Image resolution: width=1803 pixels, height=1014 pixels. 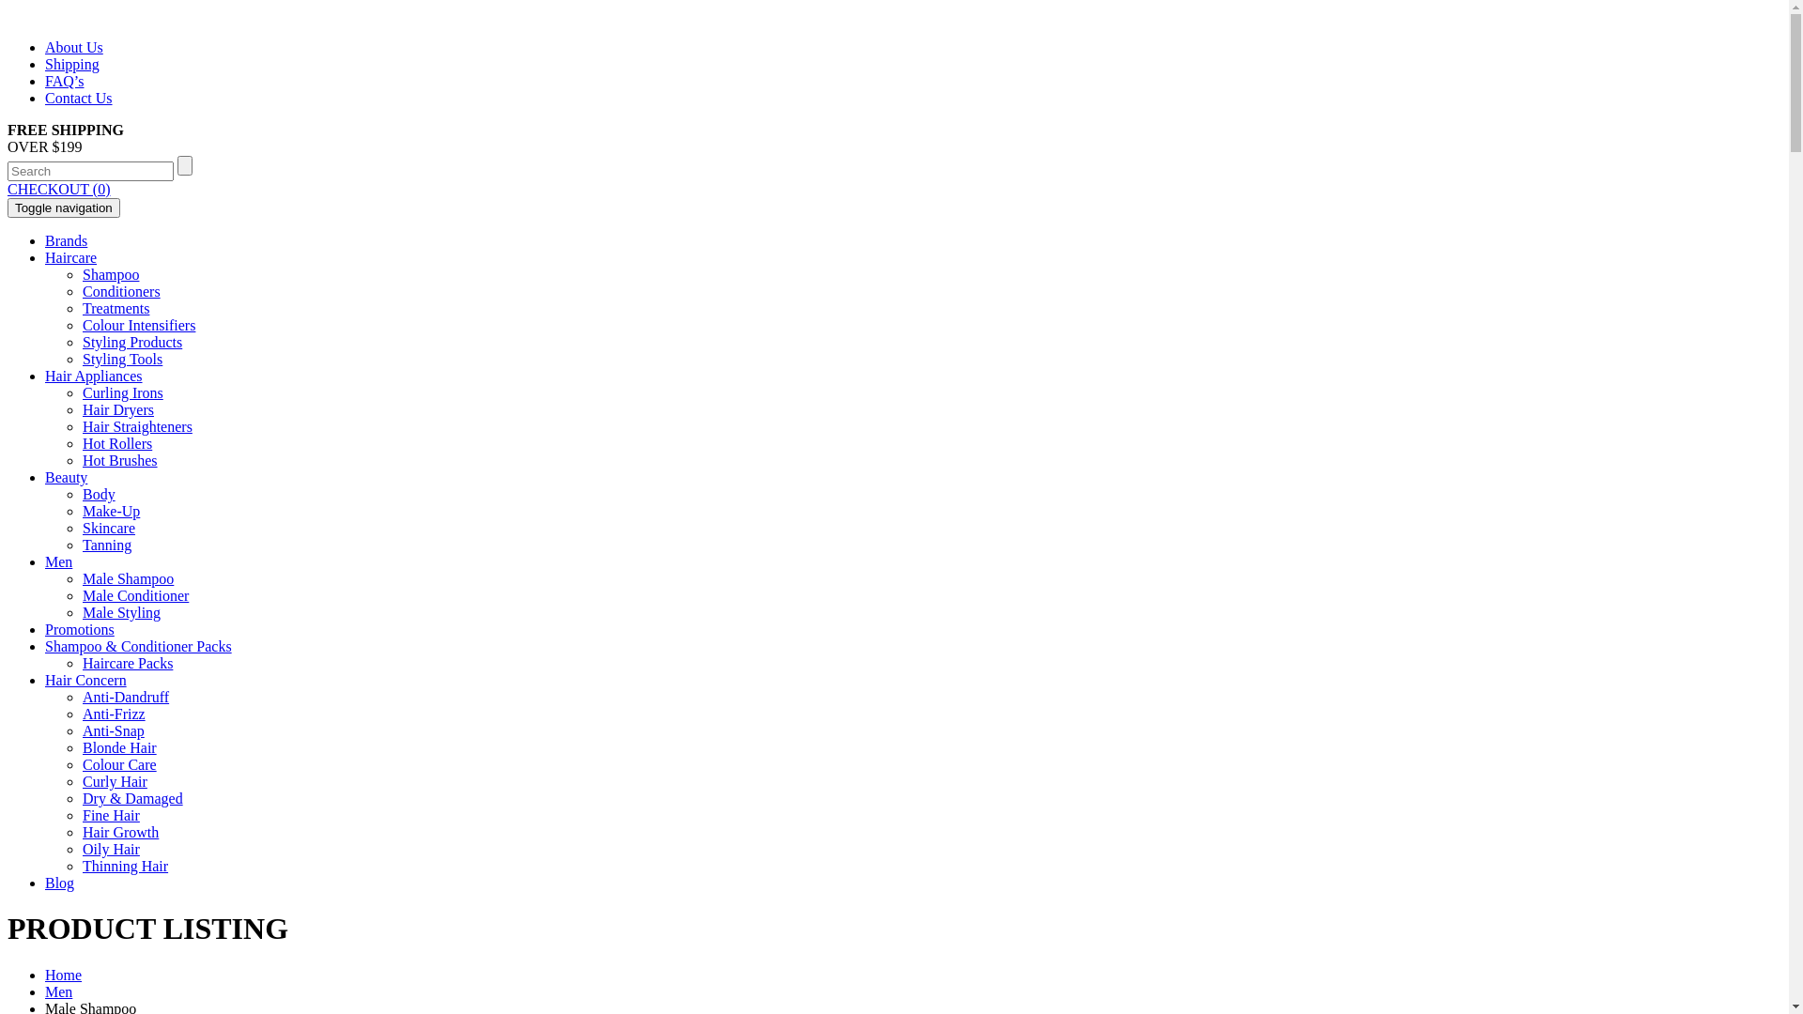 I want to click on Conditioners, so click(x=122, y=291).